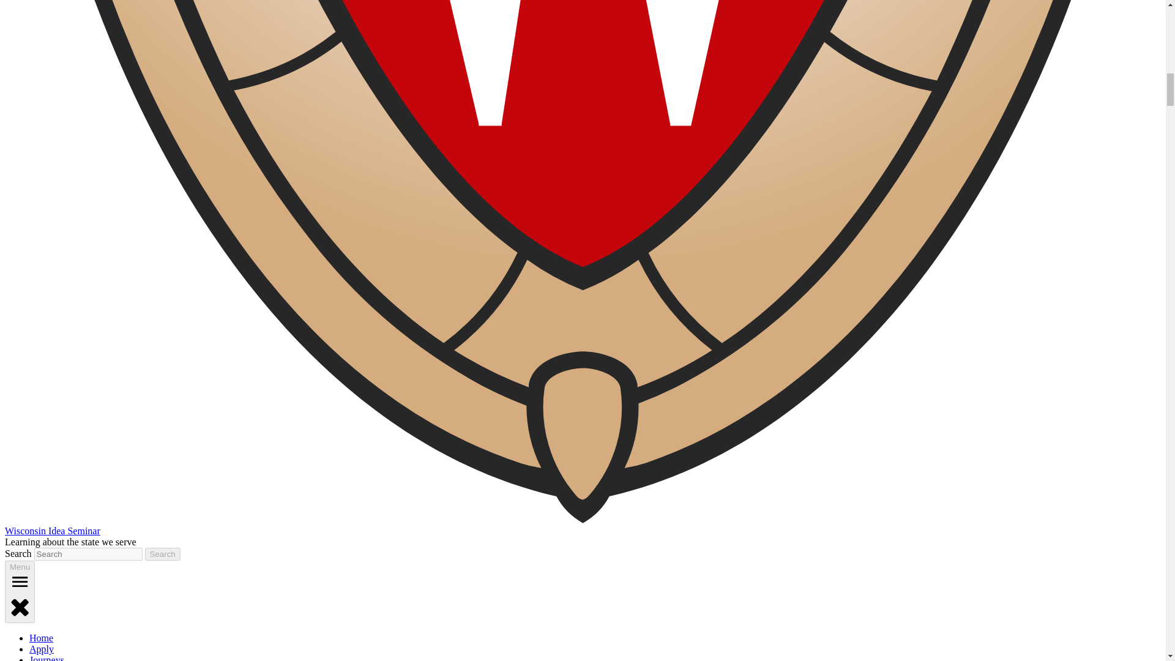 Image resolution: width=1175 pixels, height=661 pixels. I want to click on close, so click(20, 606).